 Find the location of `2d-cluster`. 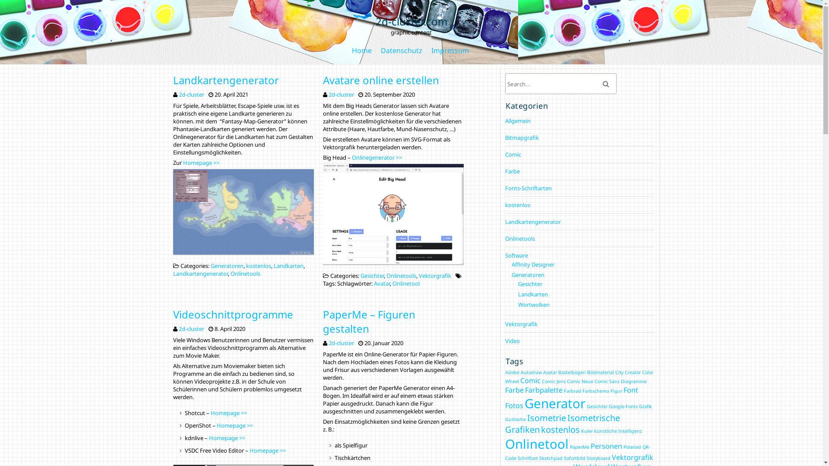

2d-cluster is located at coordinates (192, 329).